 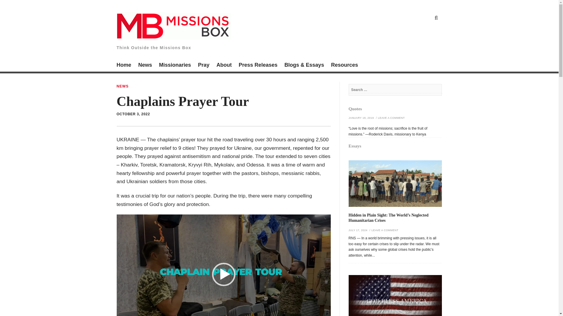 What do you see at coordinates (258, 66) in the screenshot?
I see `Press Releases` at bounding box center [258, 66].